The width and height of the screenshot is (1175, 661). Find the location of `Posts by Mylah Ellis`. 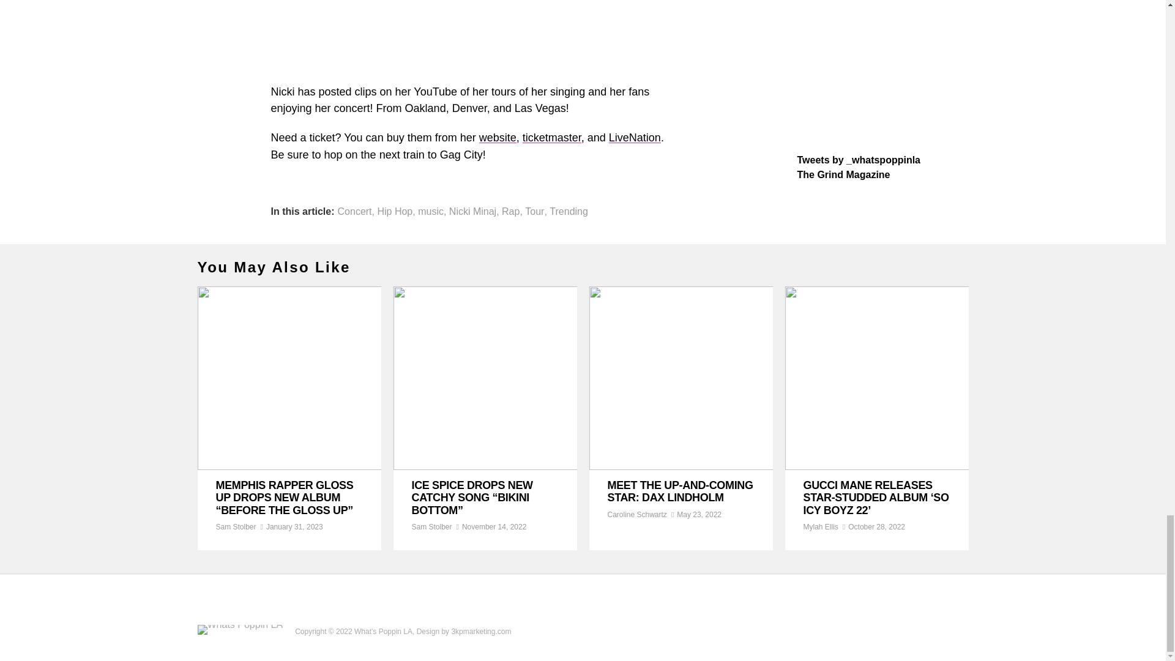

Posts by Mylah Ellis is located at coordinates (820, 527).